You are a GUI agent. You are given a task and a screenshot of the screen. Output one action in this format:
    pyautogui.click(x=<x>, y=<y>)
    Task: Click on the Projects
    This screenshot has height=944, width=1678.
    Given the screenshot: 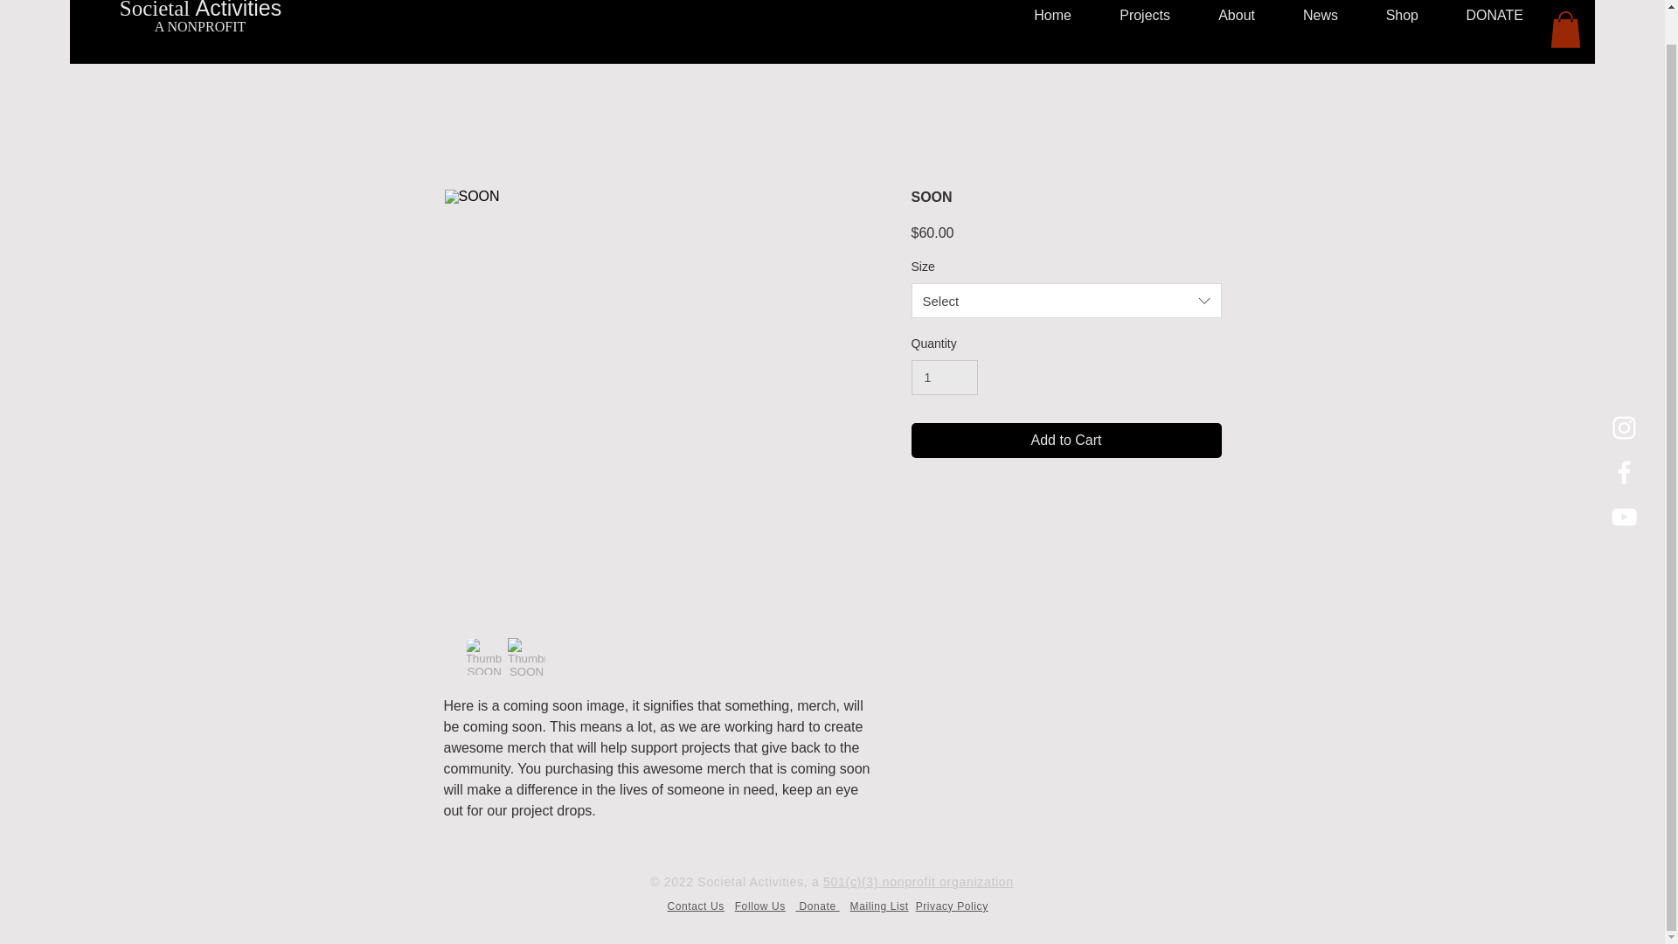 What is the action you would take?
    pyautogui.click(x=1133, y=24)
    